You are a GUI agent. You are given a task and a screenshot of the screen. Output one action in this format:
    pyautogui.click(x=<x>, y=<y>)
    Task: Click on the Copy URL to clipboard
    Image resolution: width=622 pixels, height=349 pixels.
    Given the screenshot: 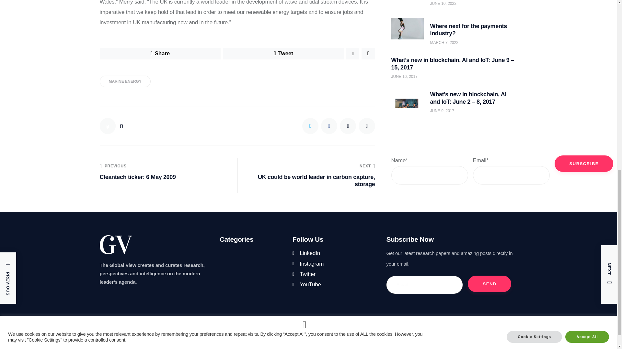 What is the action you would take?
    pyautogui.click(x=367, y=126)
    